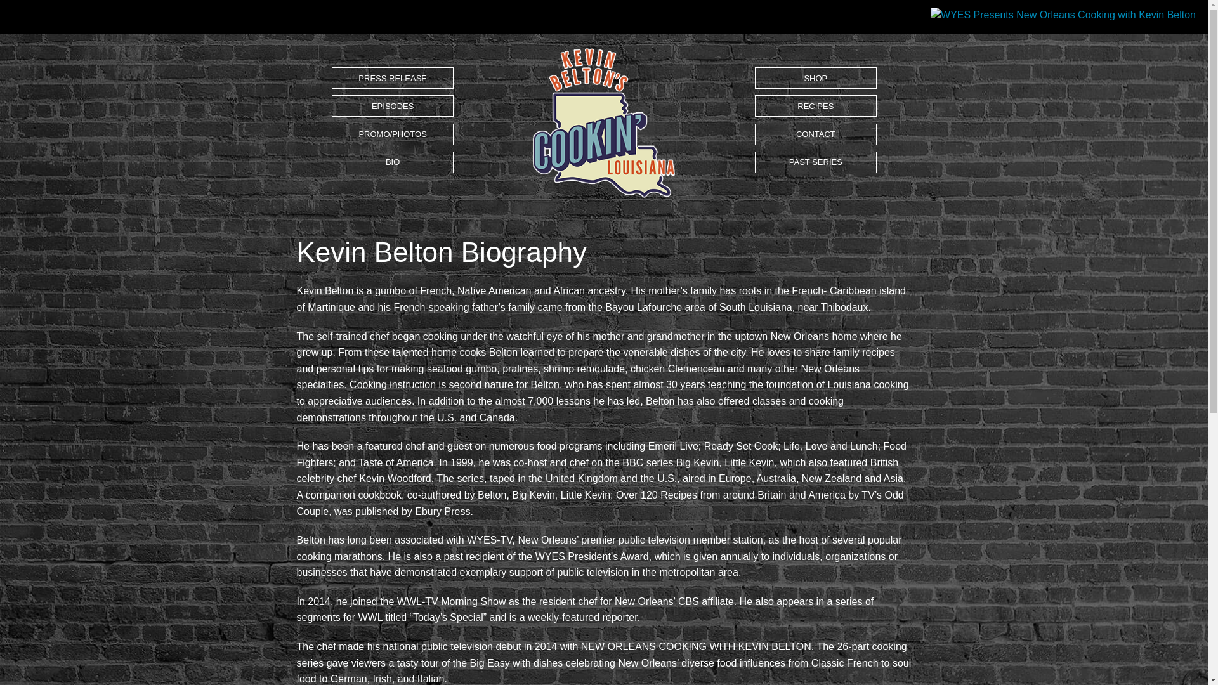  I want to click on BIO, so click(392, 162).